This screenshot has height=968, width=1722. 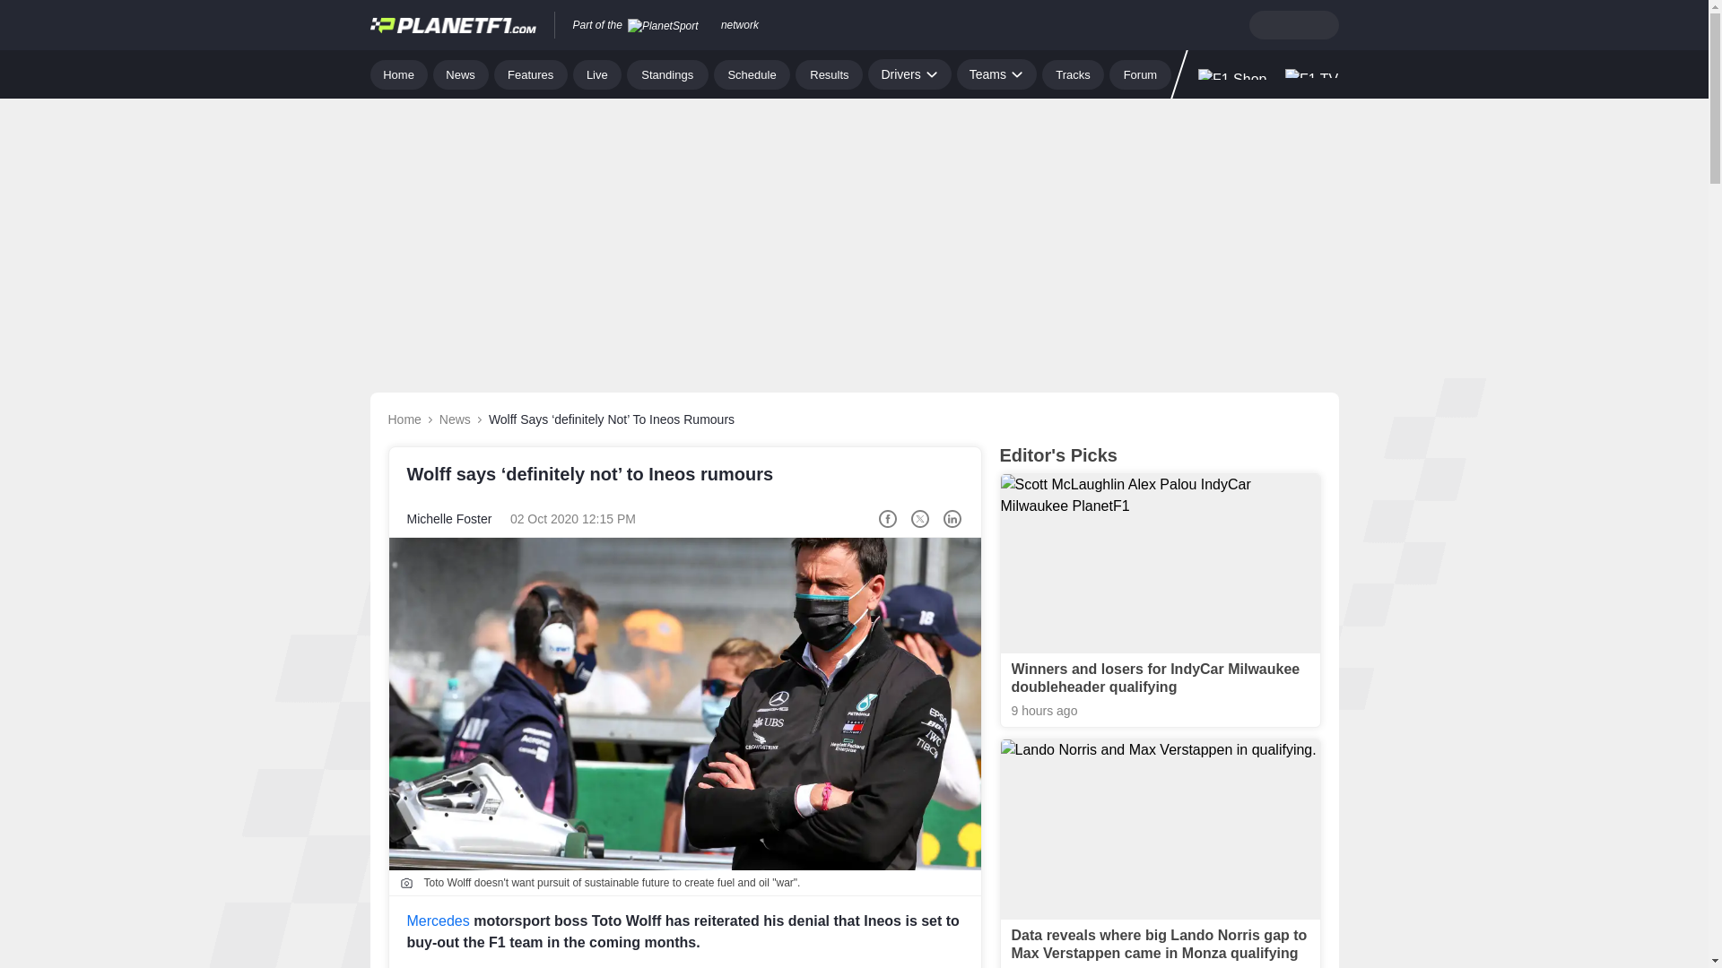 What do you see at coordinates (461, 73) in the screenshot?
I see `News` at bounding box center [461, 73].